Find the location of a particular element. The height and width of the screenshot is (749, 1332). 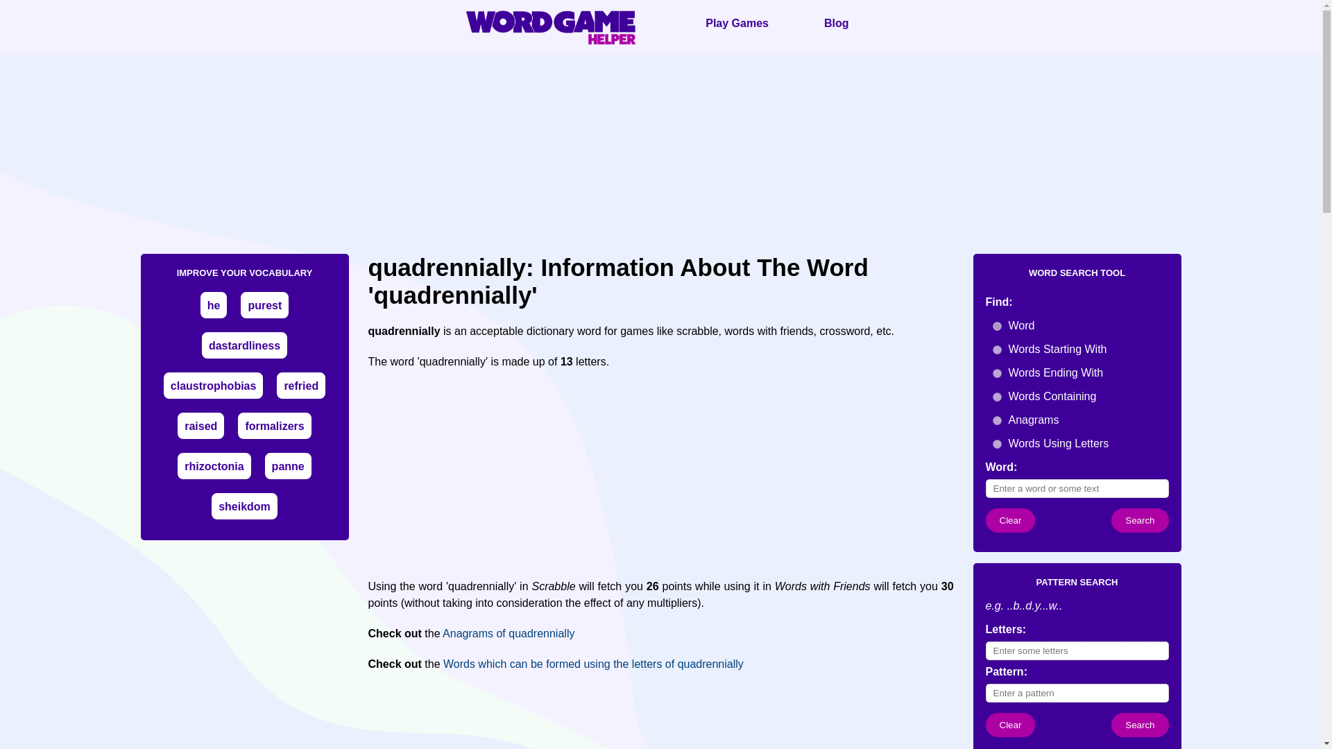

formalizers is located at coordinates (274, 426).